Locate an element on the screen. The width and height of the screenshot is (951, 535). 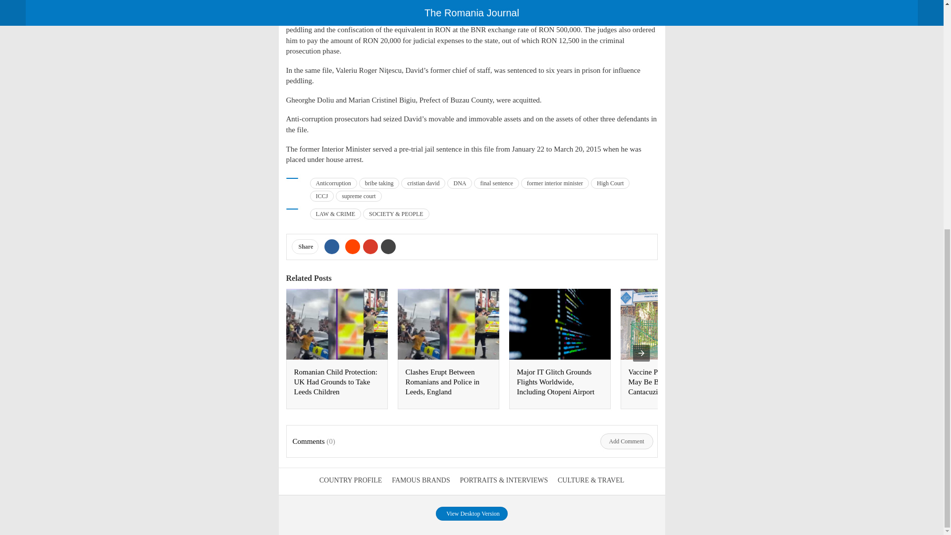
bribe taking is located at coordinates (379, 183).